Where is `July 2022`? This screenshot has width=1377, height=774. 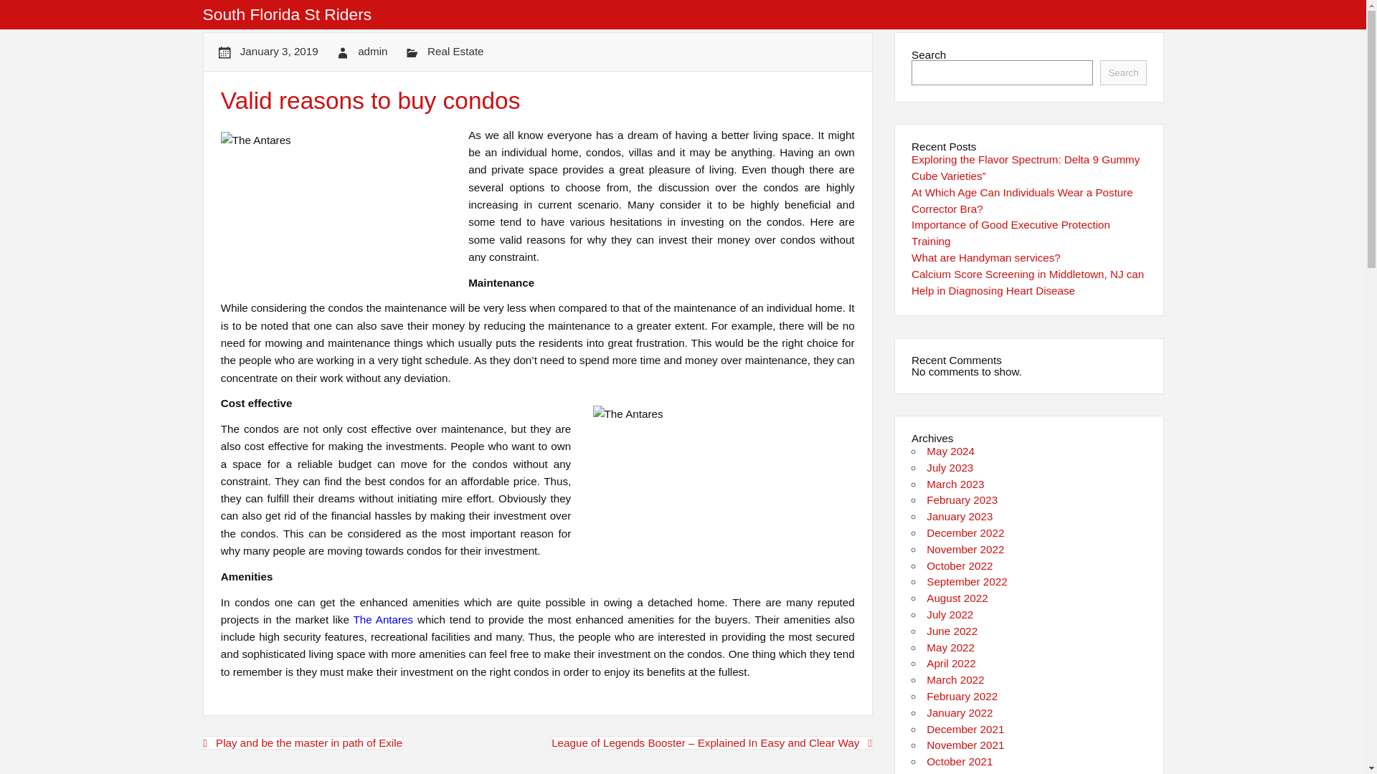
July 2022 is located at coordinates (950, 614).